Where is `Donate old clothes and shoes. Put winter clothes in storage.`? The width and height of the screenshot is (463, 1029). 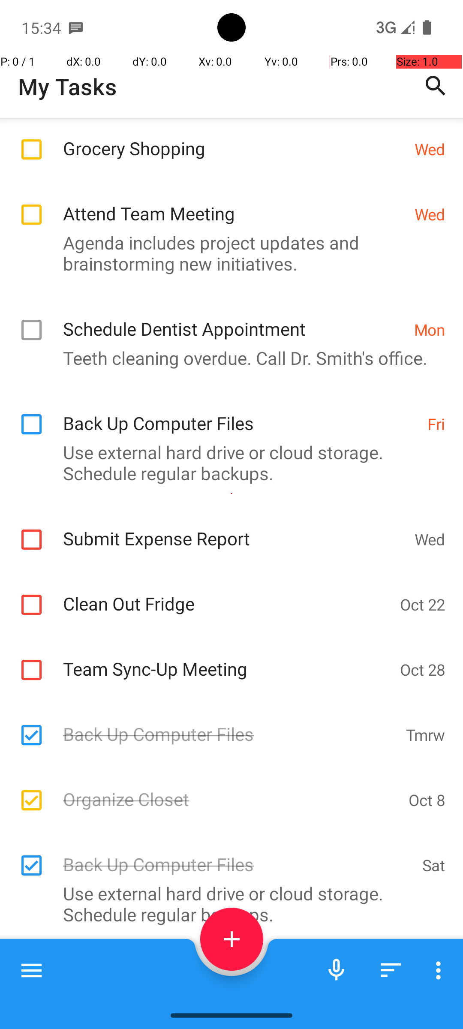 Donate old clothes and shoes. Put winter clothes in storage. is located at coordinates (227, 999).